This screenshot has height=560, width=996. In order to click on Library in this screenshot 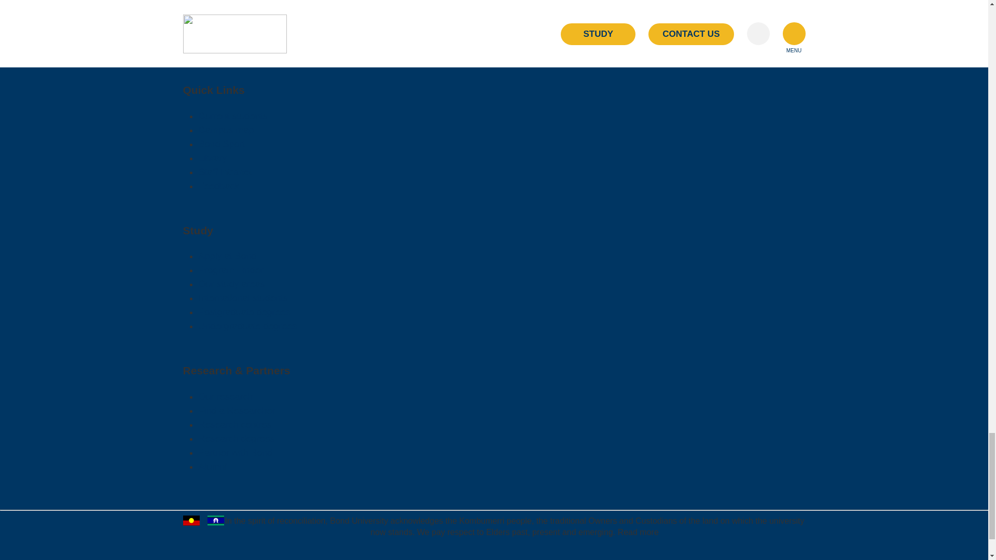, I will do `click(213, 158)`.